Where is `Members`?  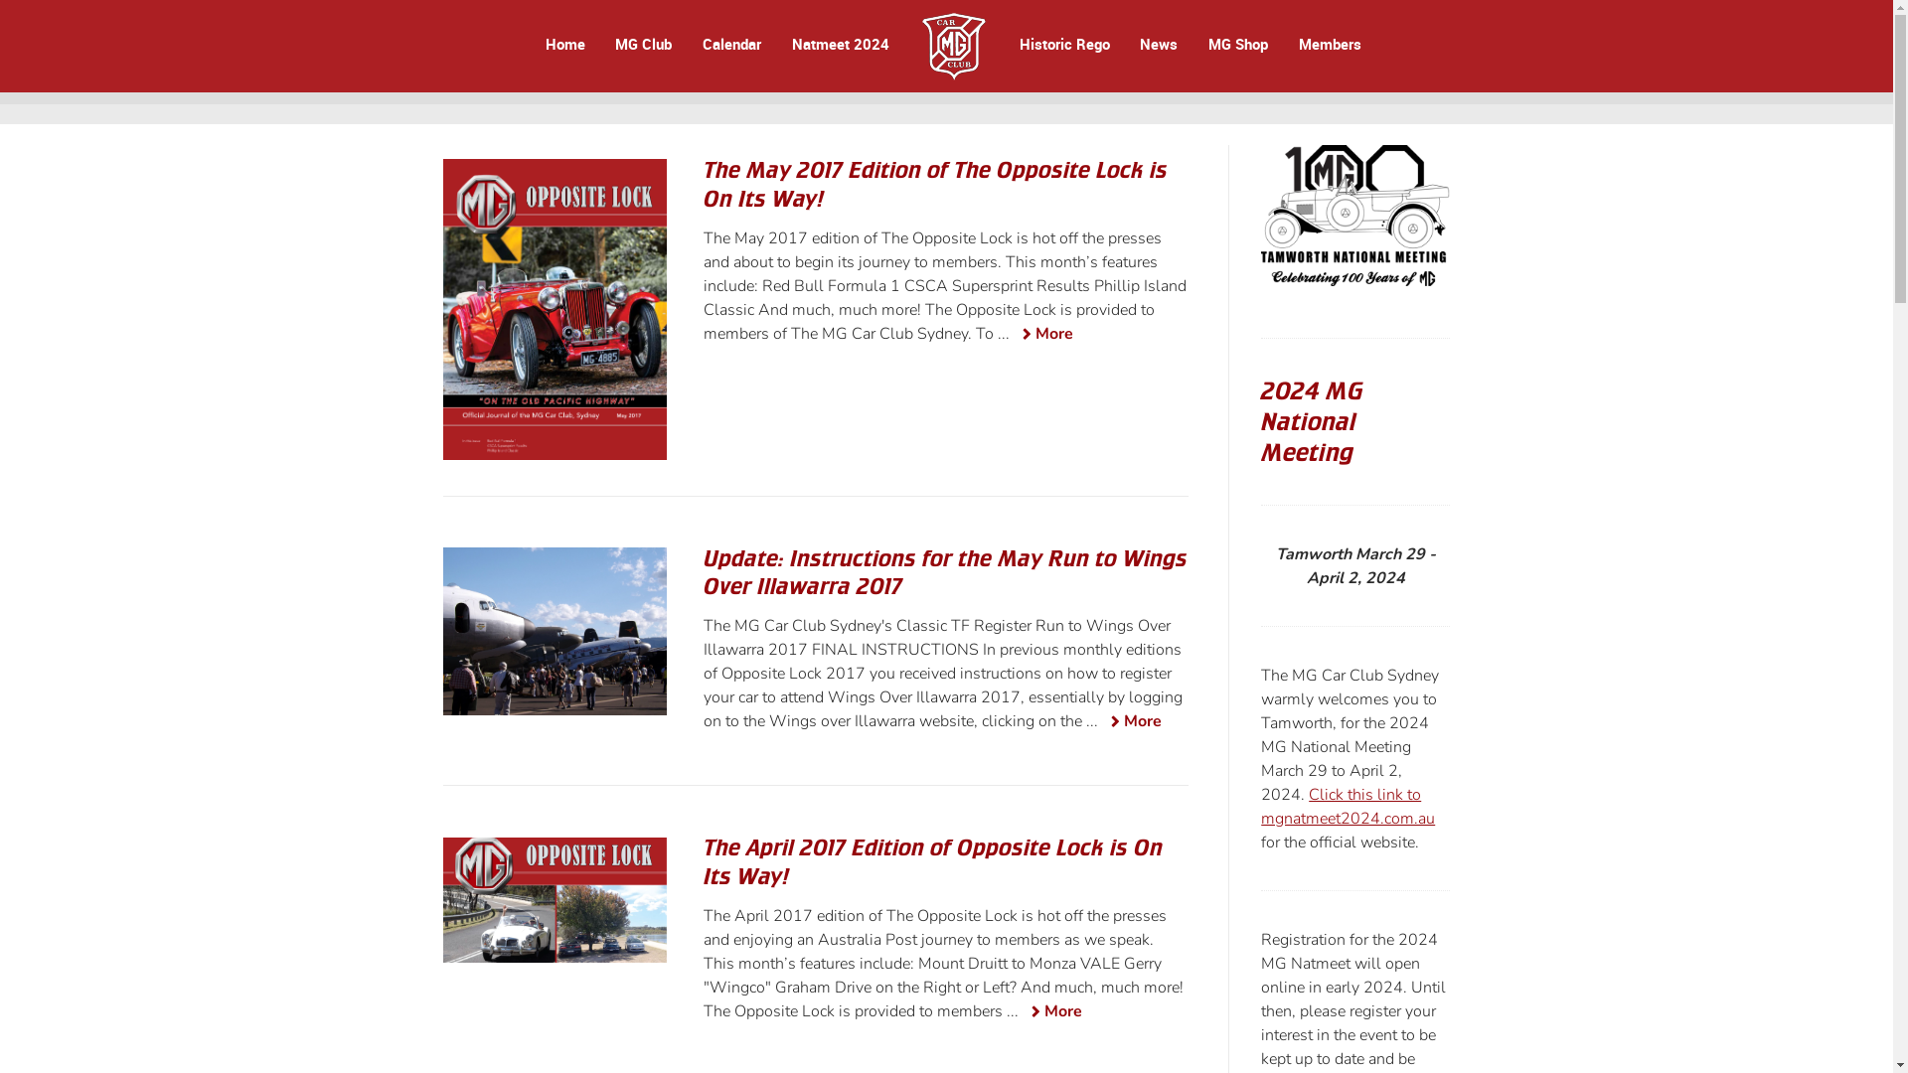
Members is located at coordinates (1328, 44).